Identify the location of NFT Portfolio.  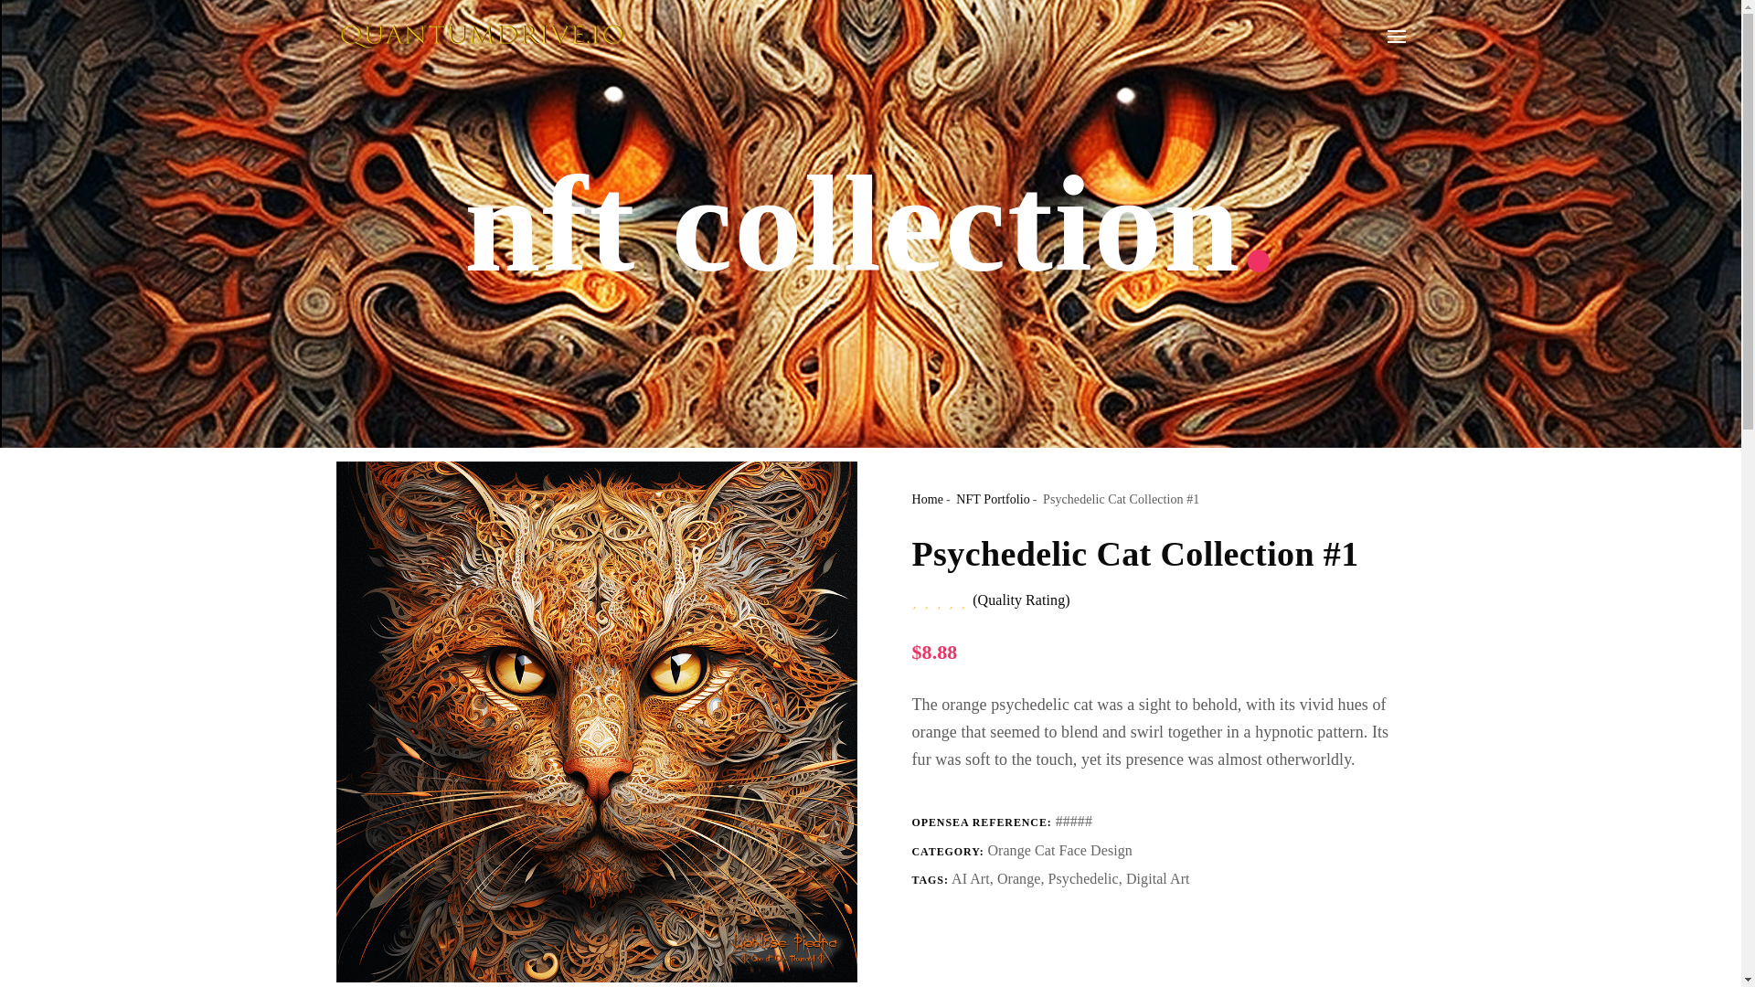
(993, 499).